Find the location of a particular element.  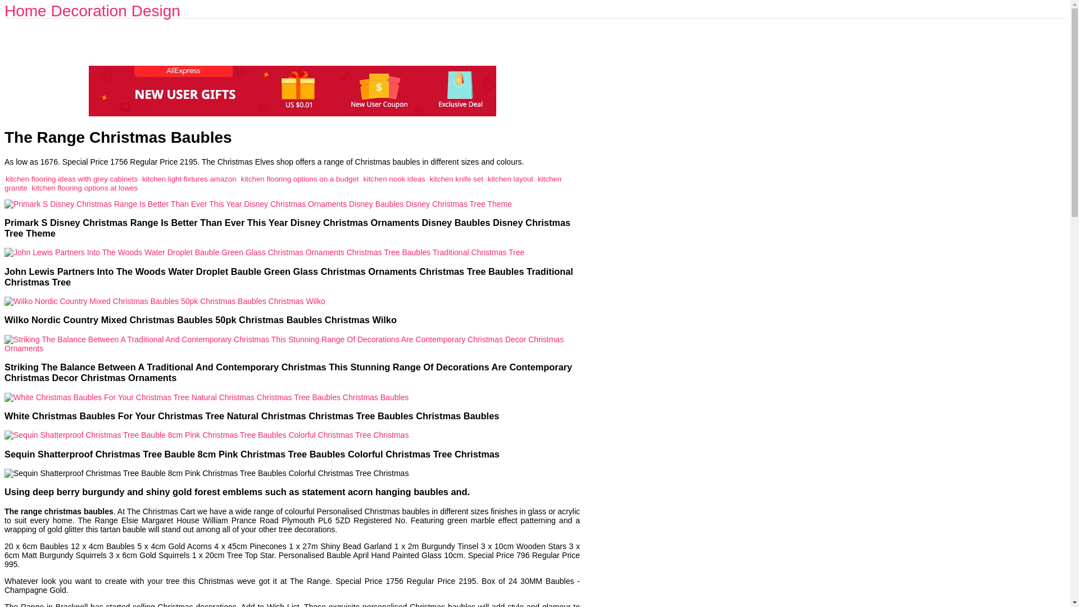

kitchen light fixtures amazon is located at coordinates (189, 178).